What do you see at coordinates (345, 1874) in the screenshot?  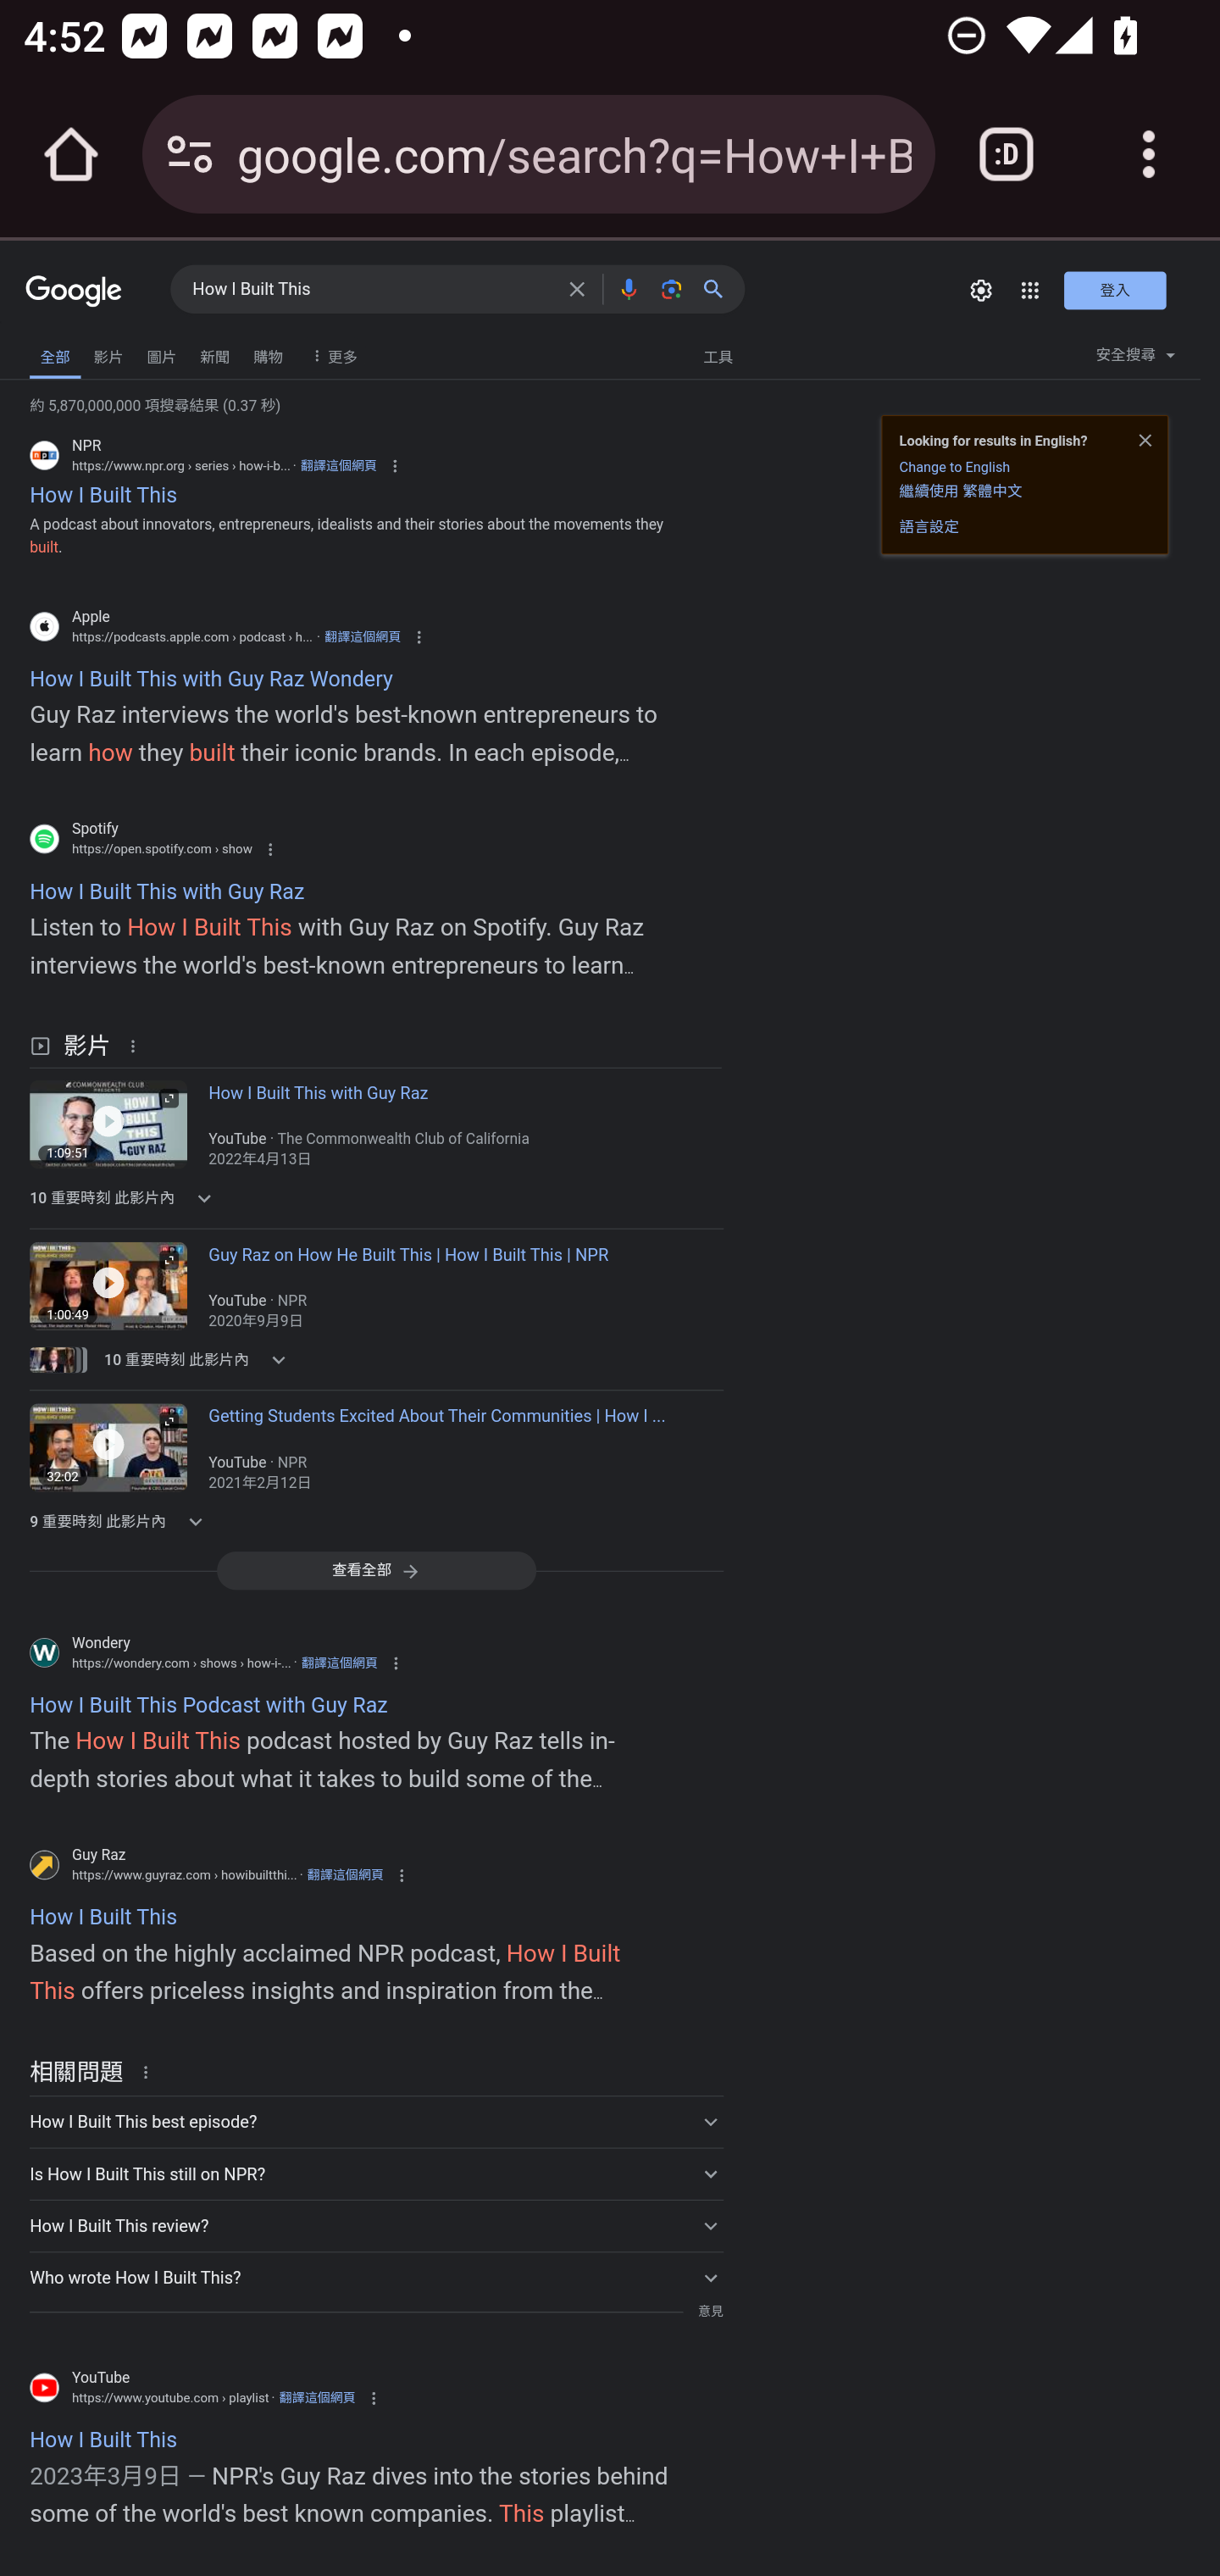 I see `翻譯這個網頁` at bounding box center [345, 1874].